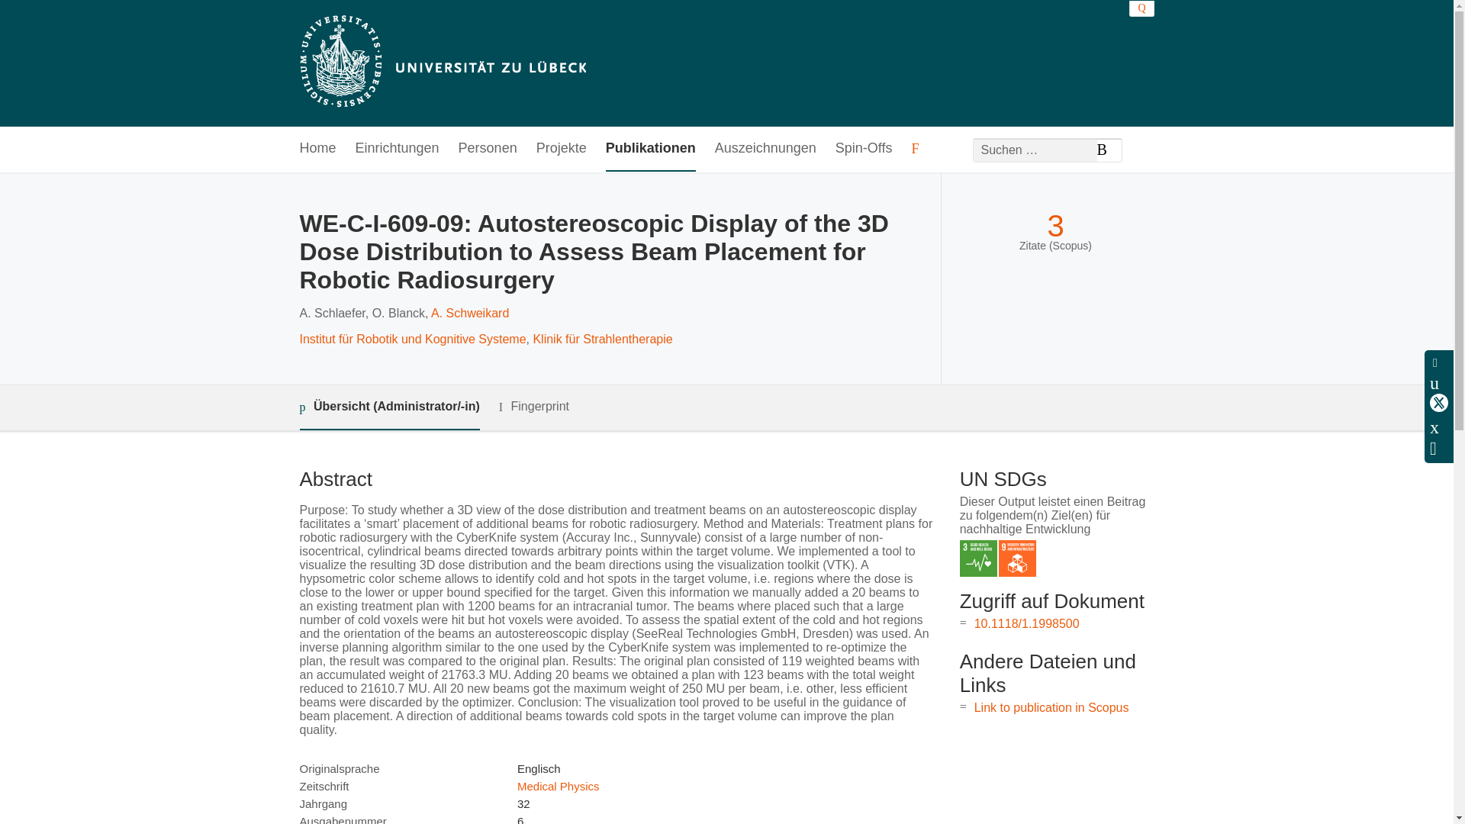 The width and height of the screenshot is (1465, 824). I want to click on A. Schweikard, so click(469, 313).